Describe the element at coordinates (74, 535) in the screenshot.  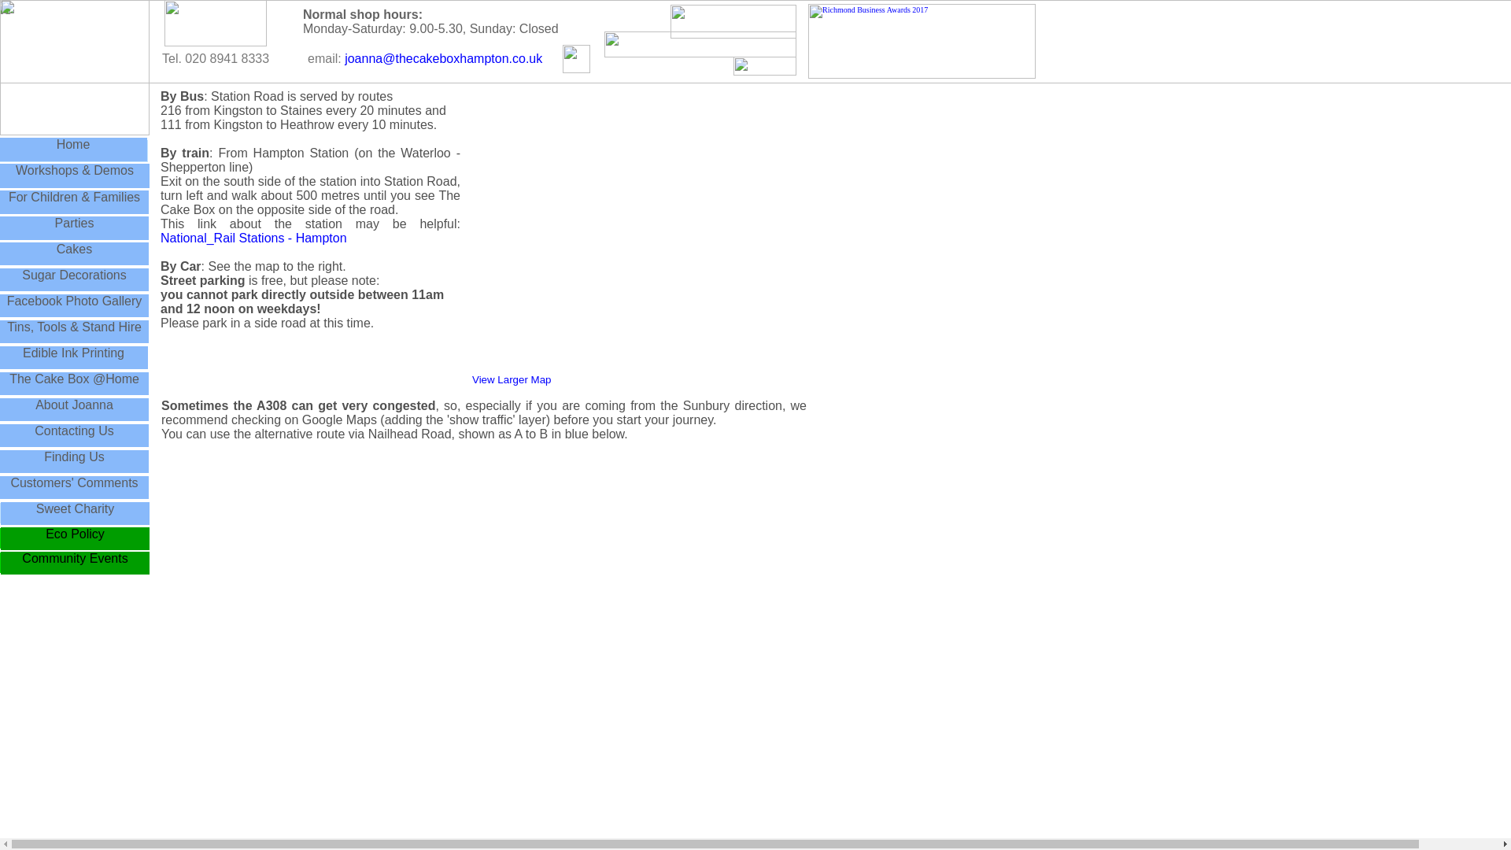
I see `Eco Policy` at that location.